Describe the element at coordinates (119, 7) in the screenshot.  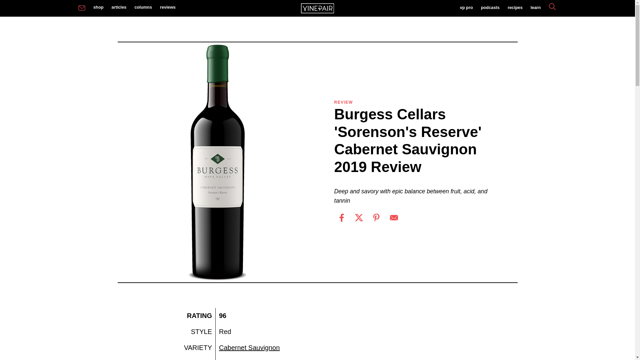
I see `articles` at that location.